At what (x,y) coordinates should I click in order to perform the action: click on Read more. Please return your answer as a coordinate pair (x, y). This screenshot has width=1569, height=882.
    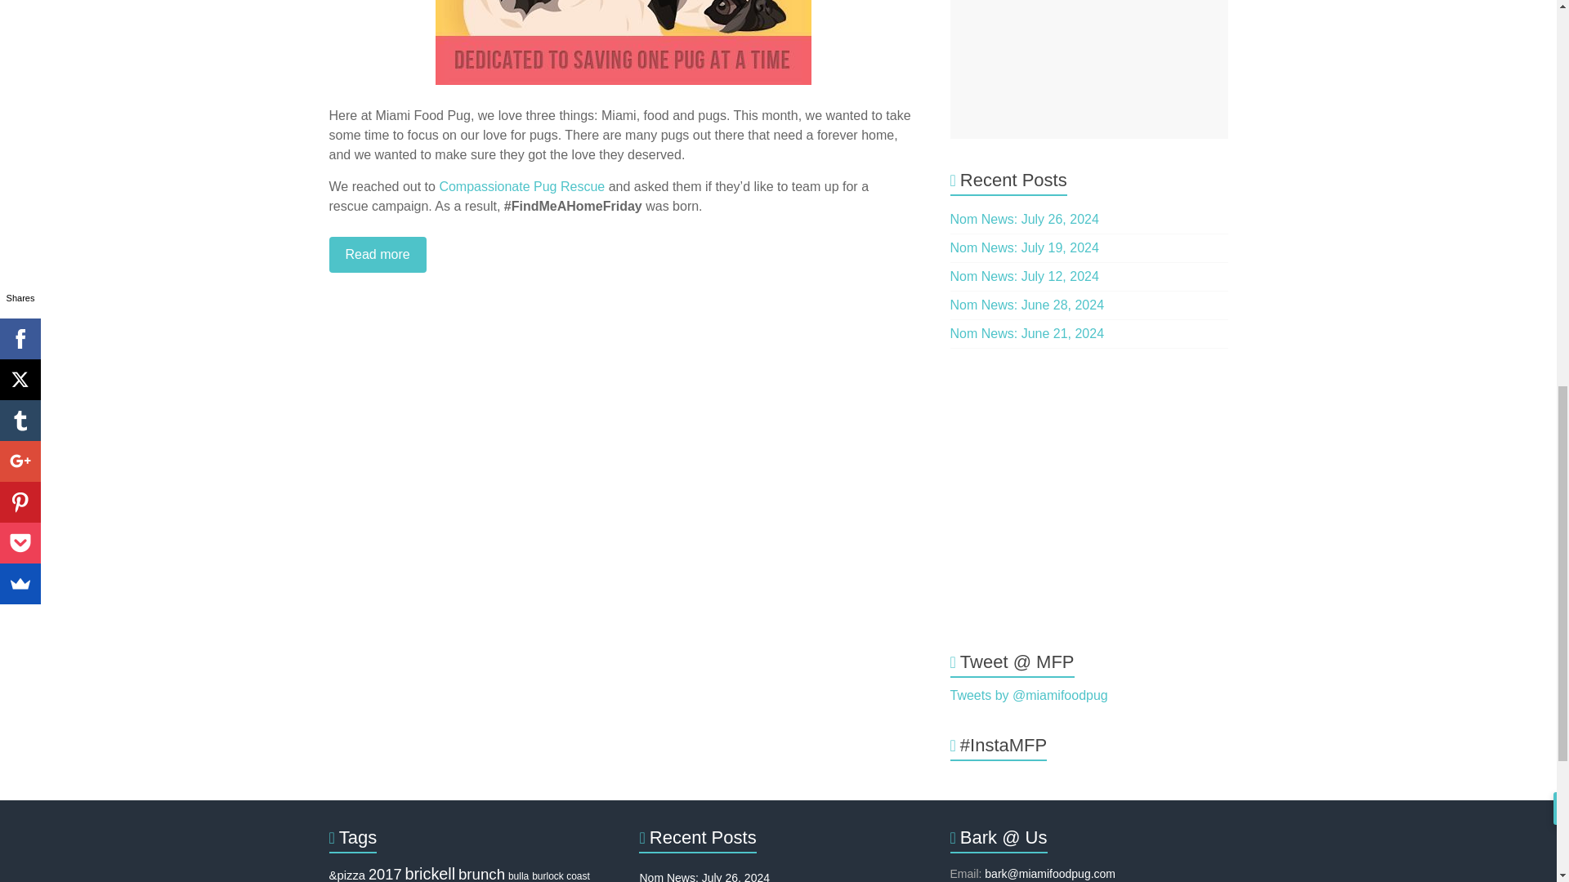
    Looking at the image, I should click on (622, 255).